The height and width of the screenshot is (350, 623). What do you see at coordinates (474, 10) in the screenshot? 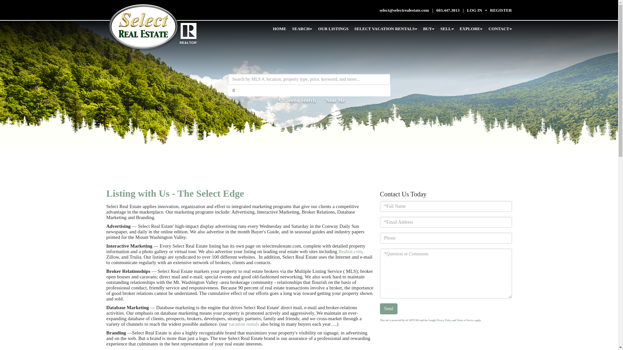
I see `LOG IN` at bounding box center [474, 10].